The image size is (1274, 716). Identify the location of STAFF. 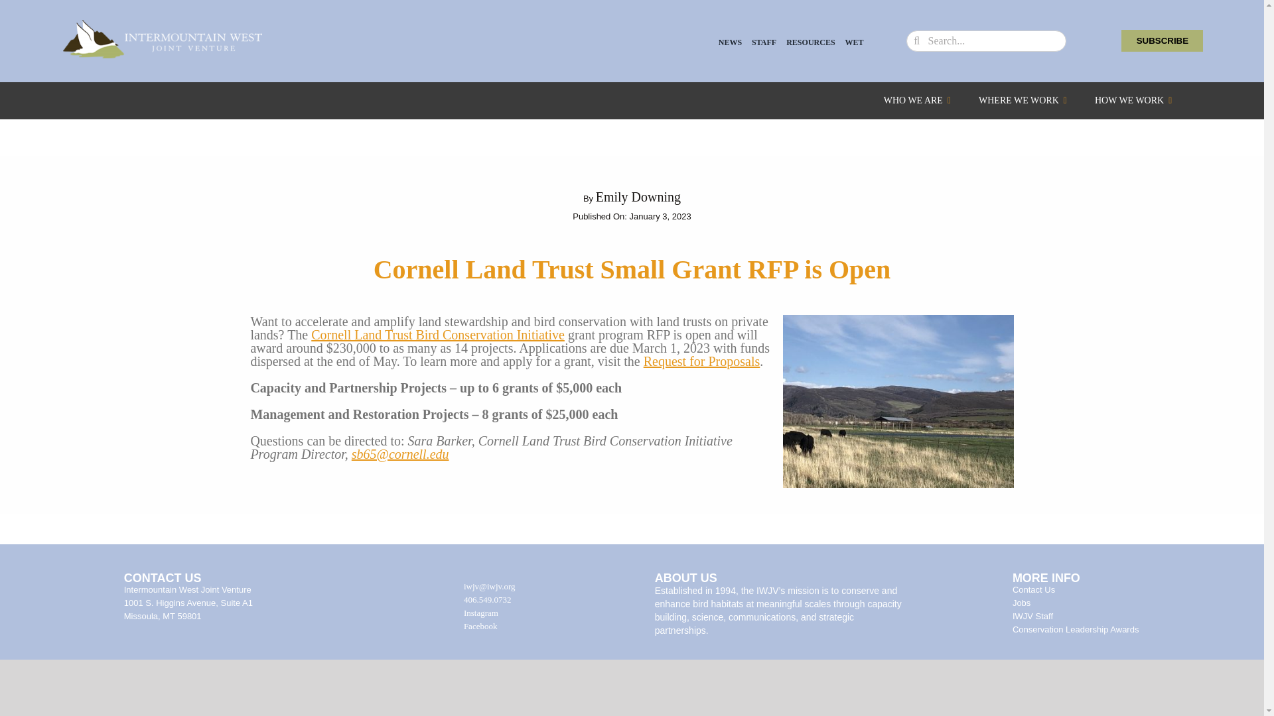
(763, 42).